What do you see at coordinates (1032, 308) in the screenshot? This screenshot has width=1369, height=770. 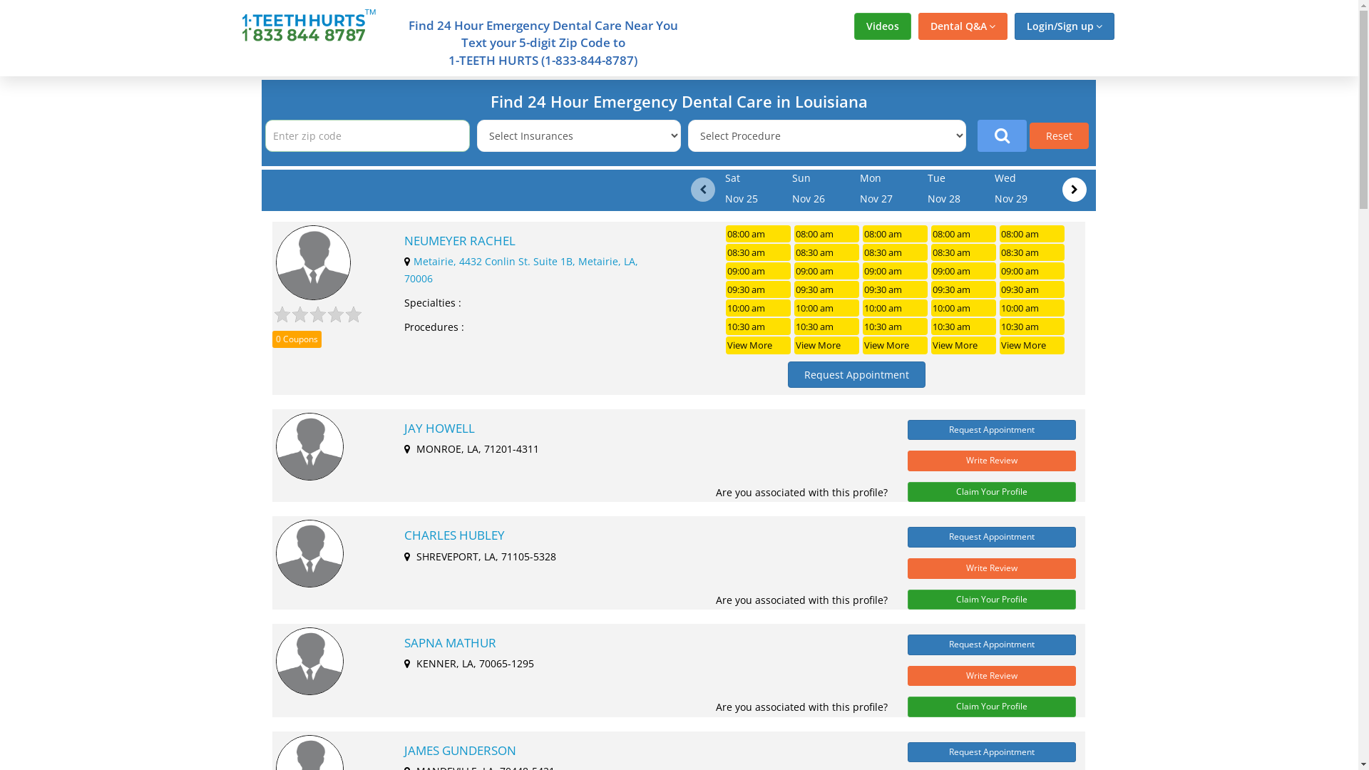 I see `10:00 am` at bounding box center [1032, 308].